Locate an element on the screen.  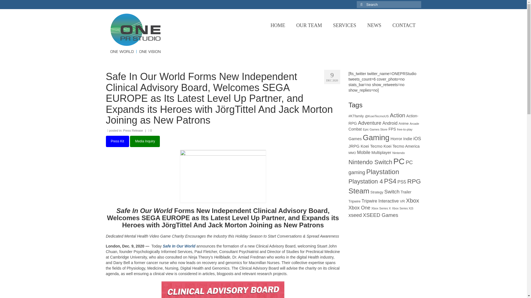
Press Release is located at coordinates (133, 130).